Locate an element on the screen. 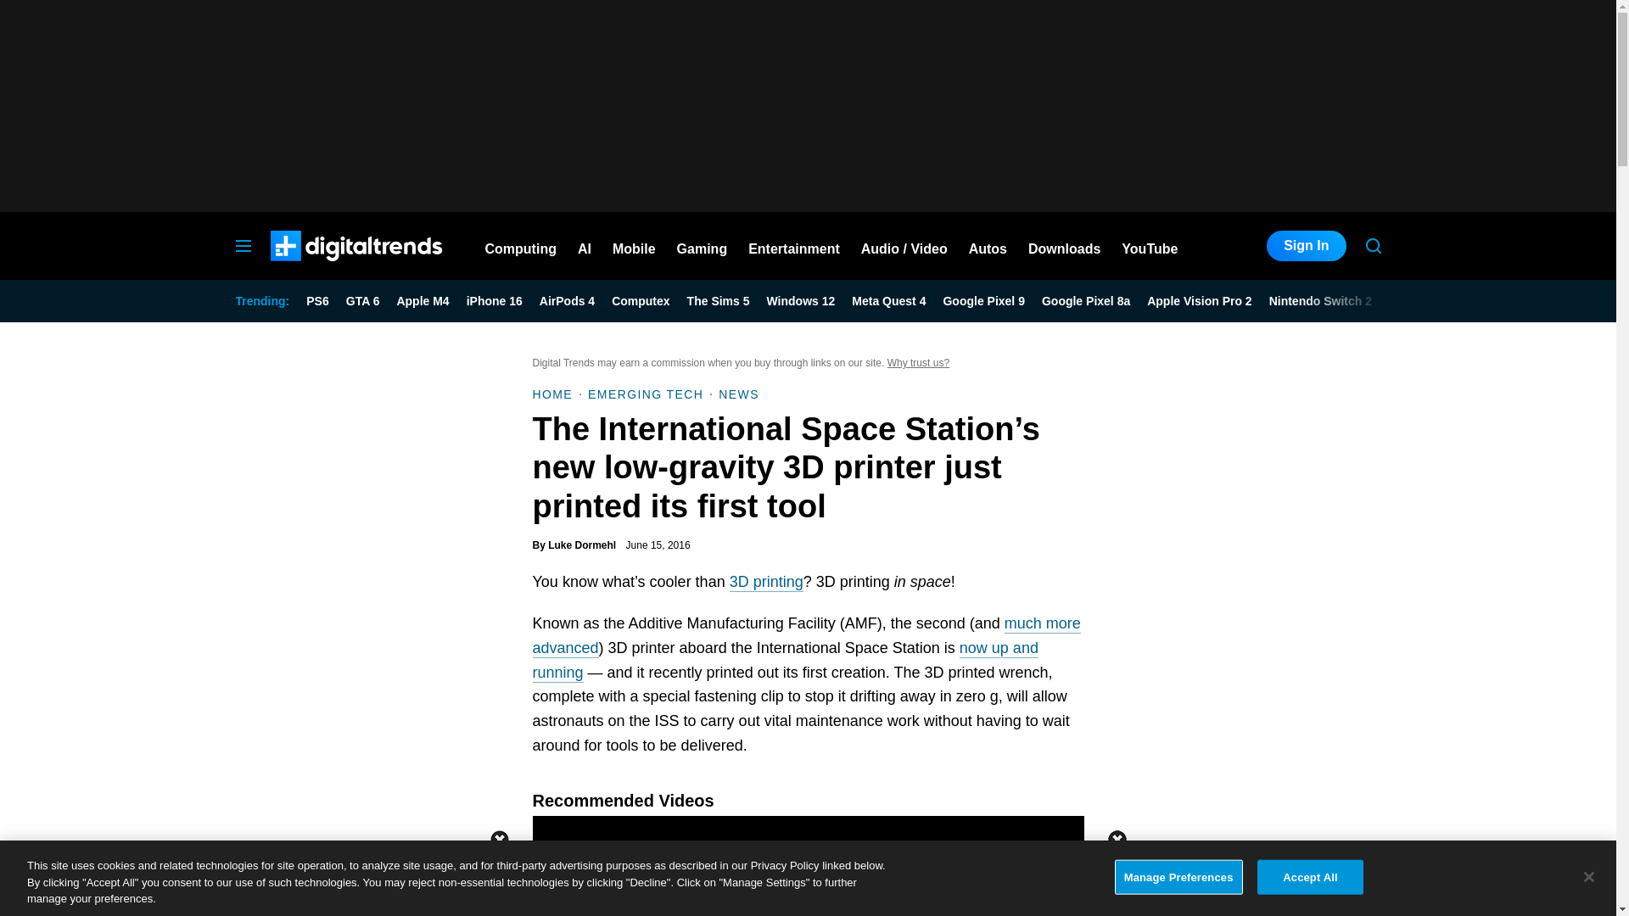  Downloads is located at coordinates (1064, 246).